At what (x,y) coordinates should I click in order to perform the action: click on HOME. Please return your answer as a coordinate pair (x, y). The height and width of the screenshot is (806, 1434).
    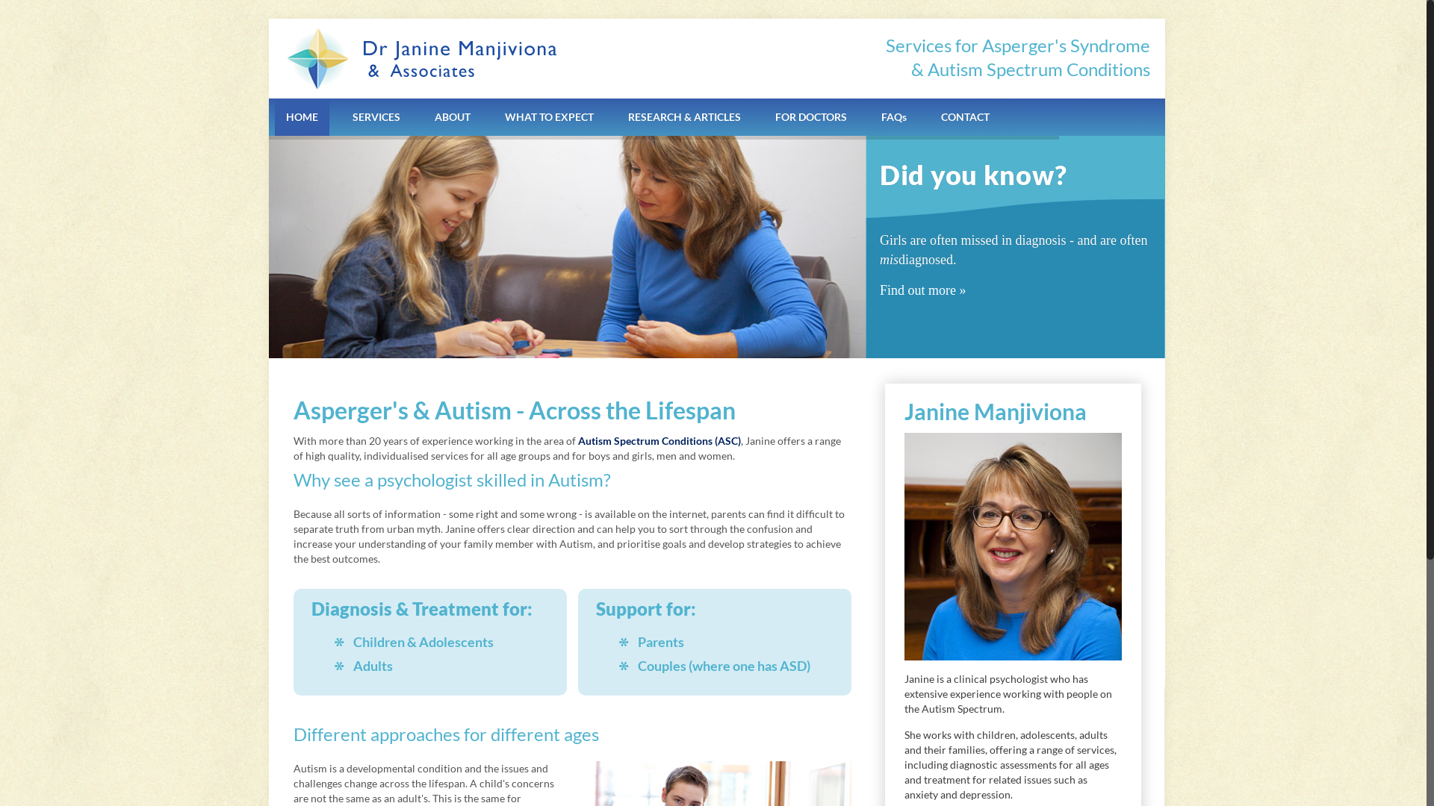
    Looking at the image, I should click on (302, 117).